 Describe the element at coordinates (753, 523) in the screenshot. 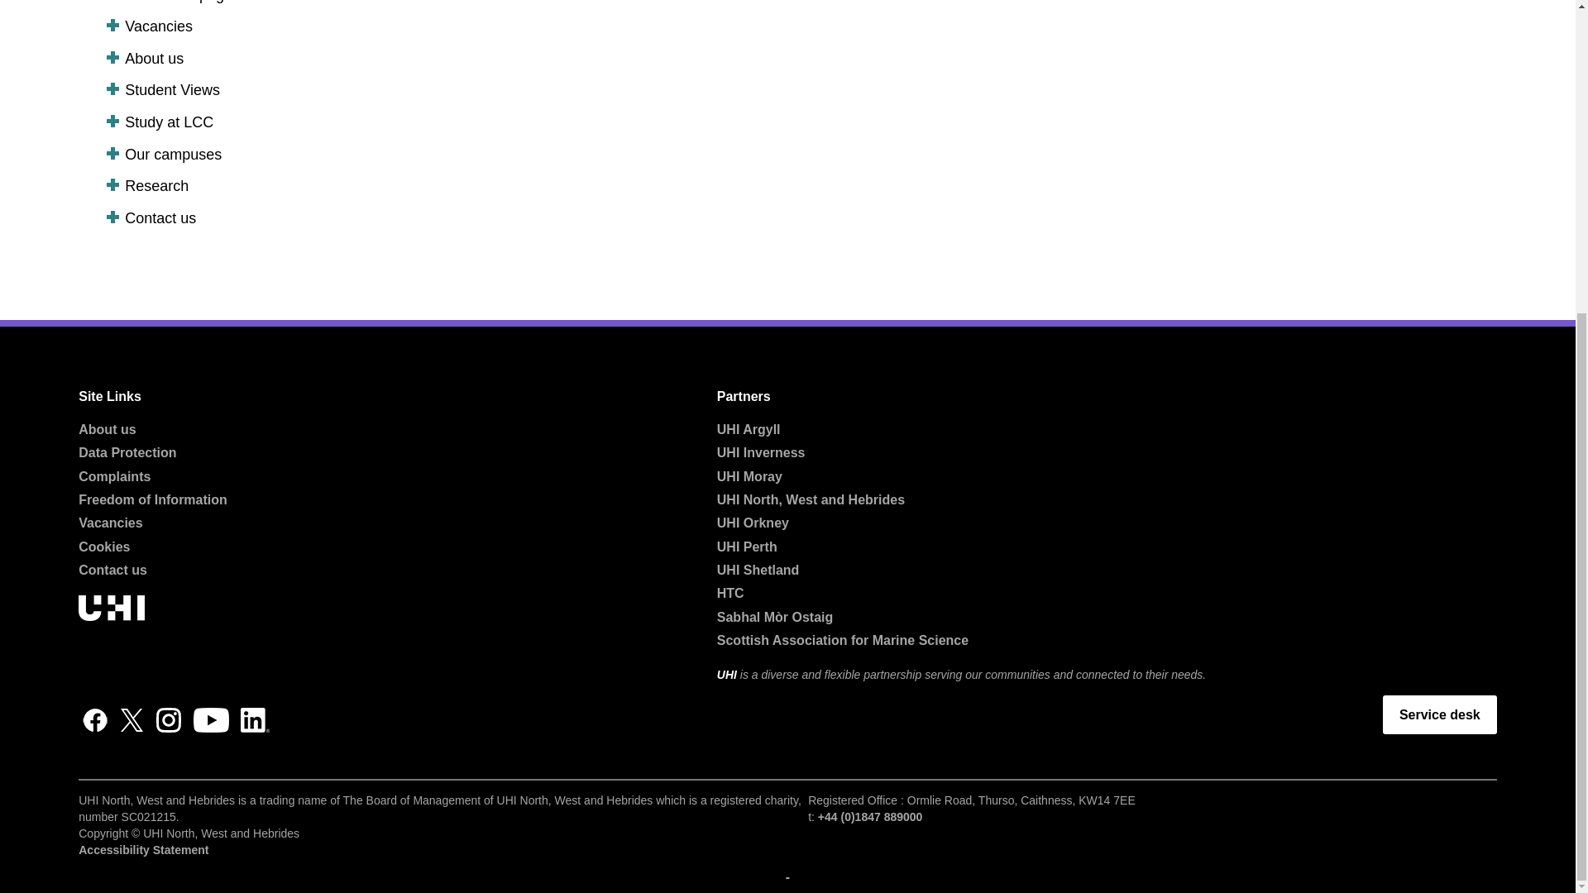

I see `Orkney College UHI` at that location.